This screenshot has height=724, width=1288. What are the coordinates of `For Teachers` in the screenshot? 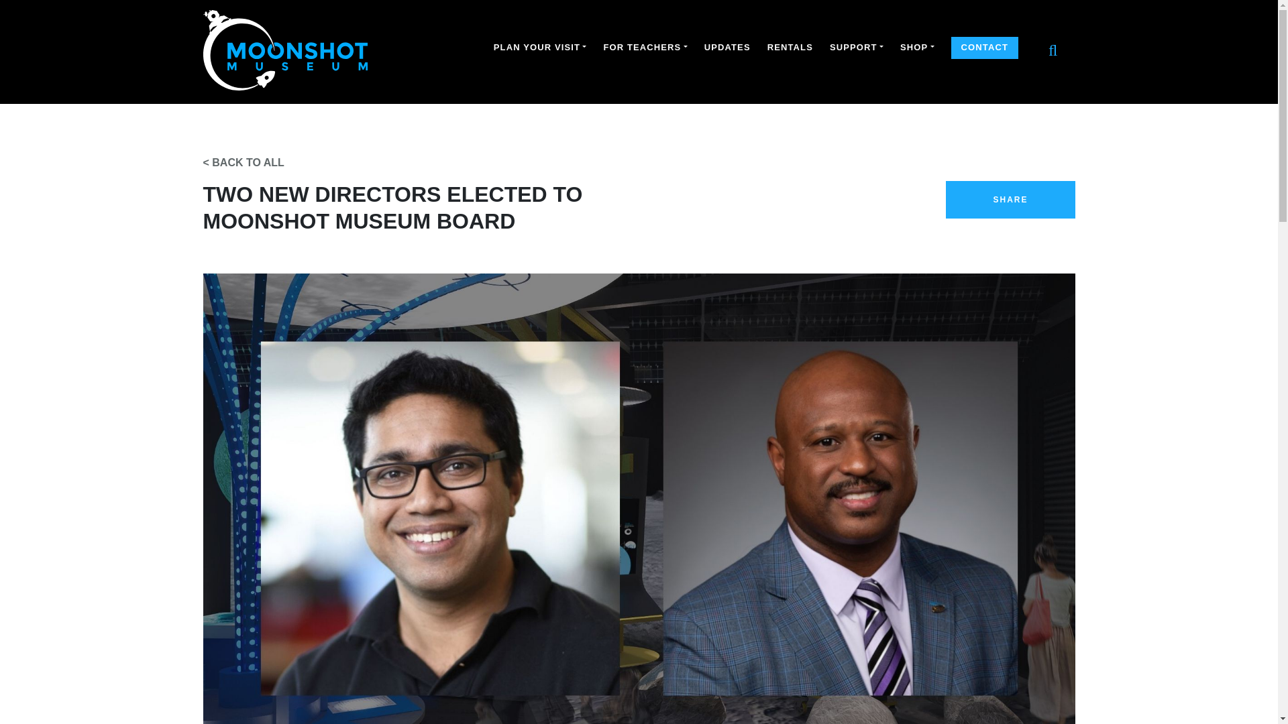 It's located at (644, 48).